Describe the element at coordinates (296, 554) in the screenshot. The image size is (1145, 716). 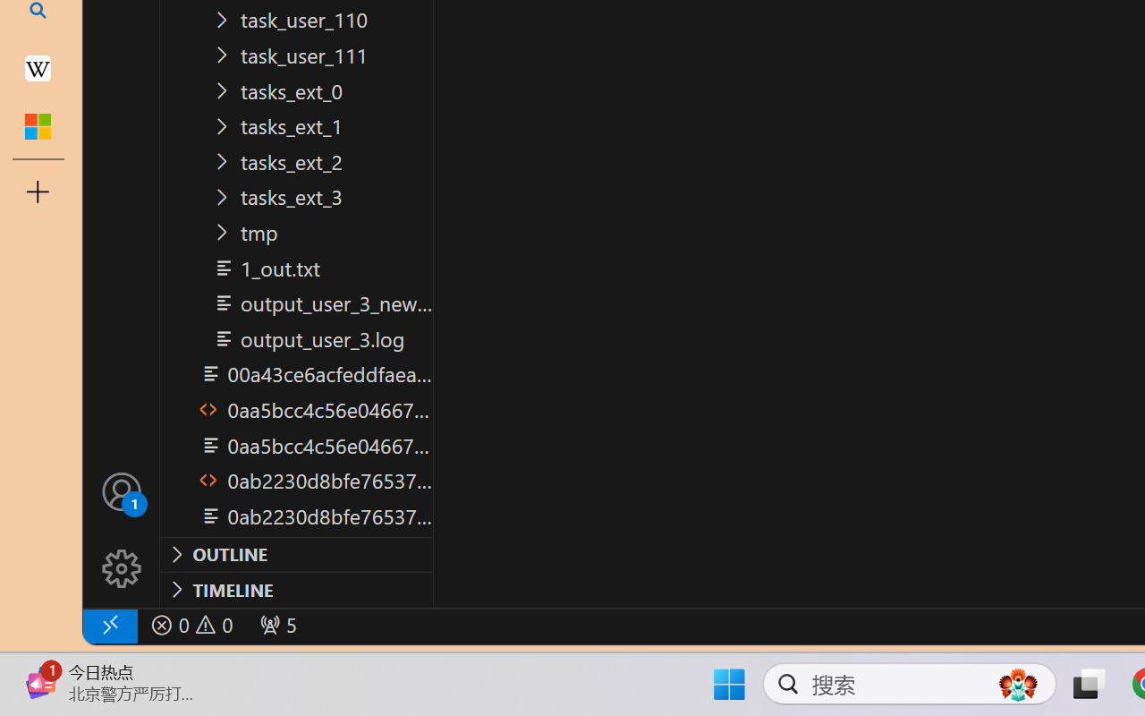
I see `Outline Section` at that location.